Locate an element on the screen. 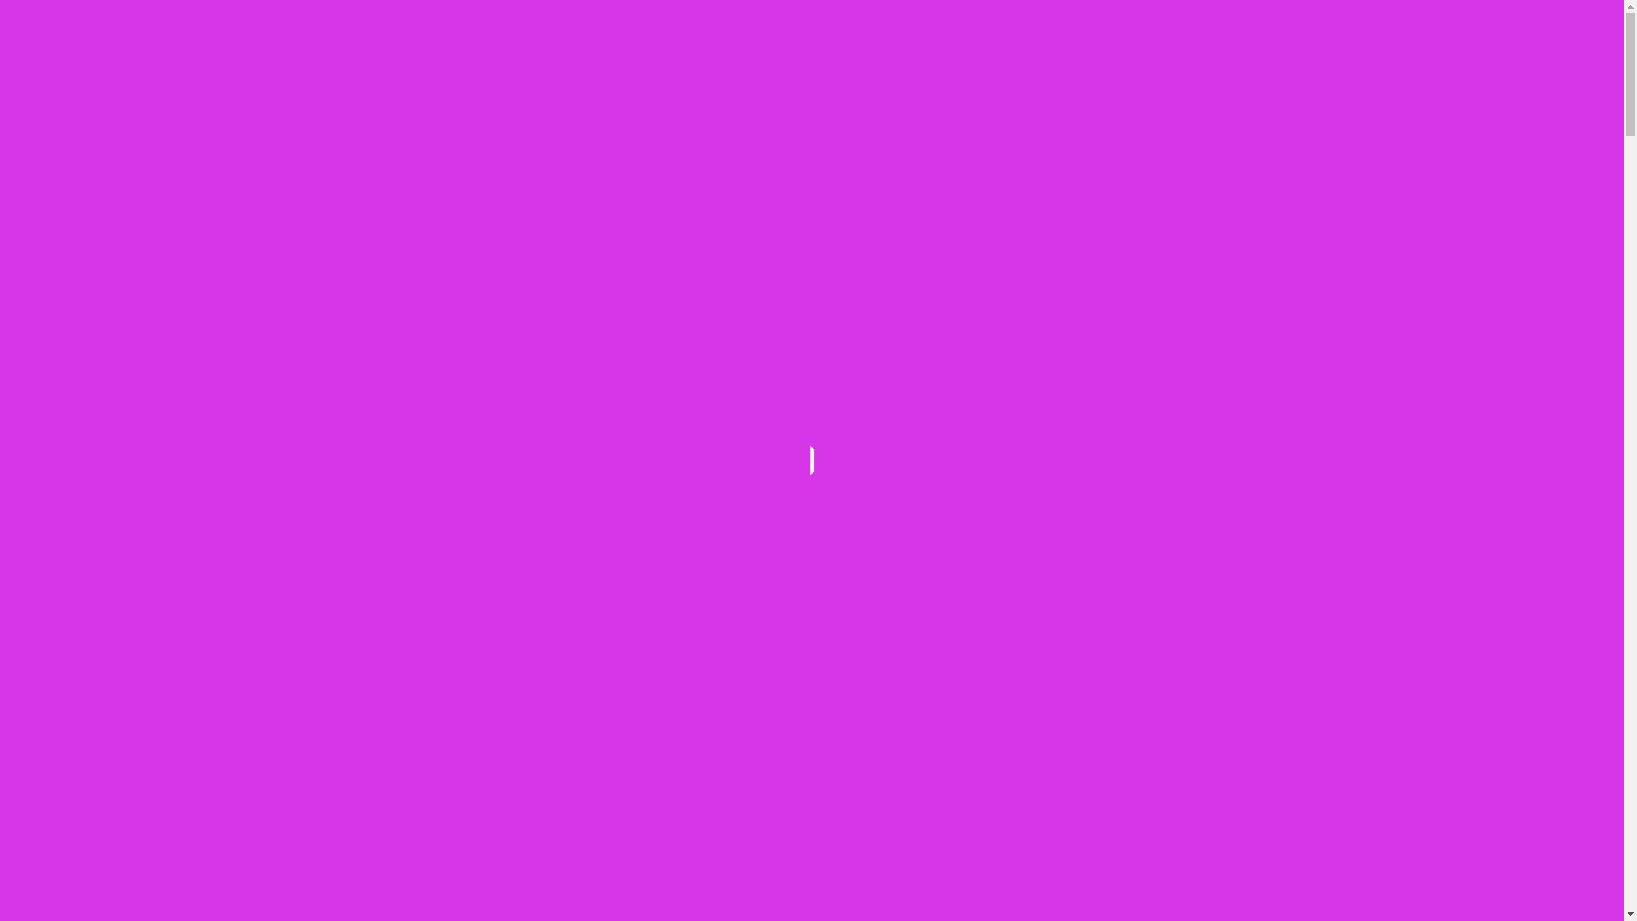  Vijesti is located at coordinates (1184, 85).